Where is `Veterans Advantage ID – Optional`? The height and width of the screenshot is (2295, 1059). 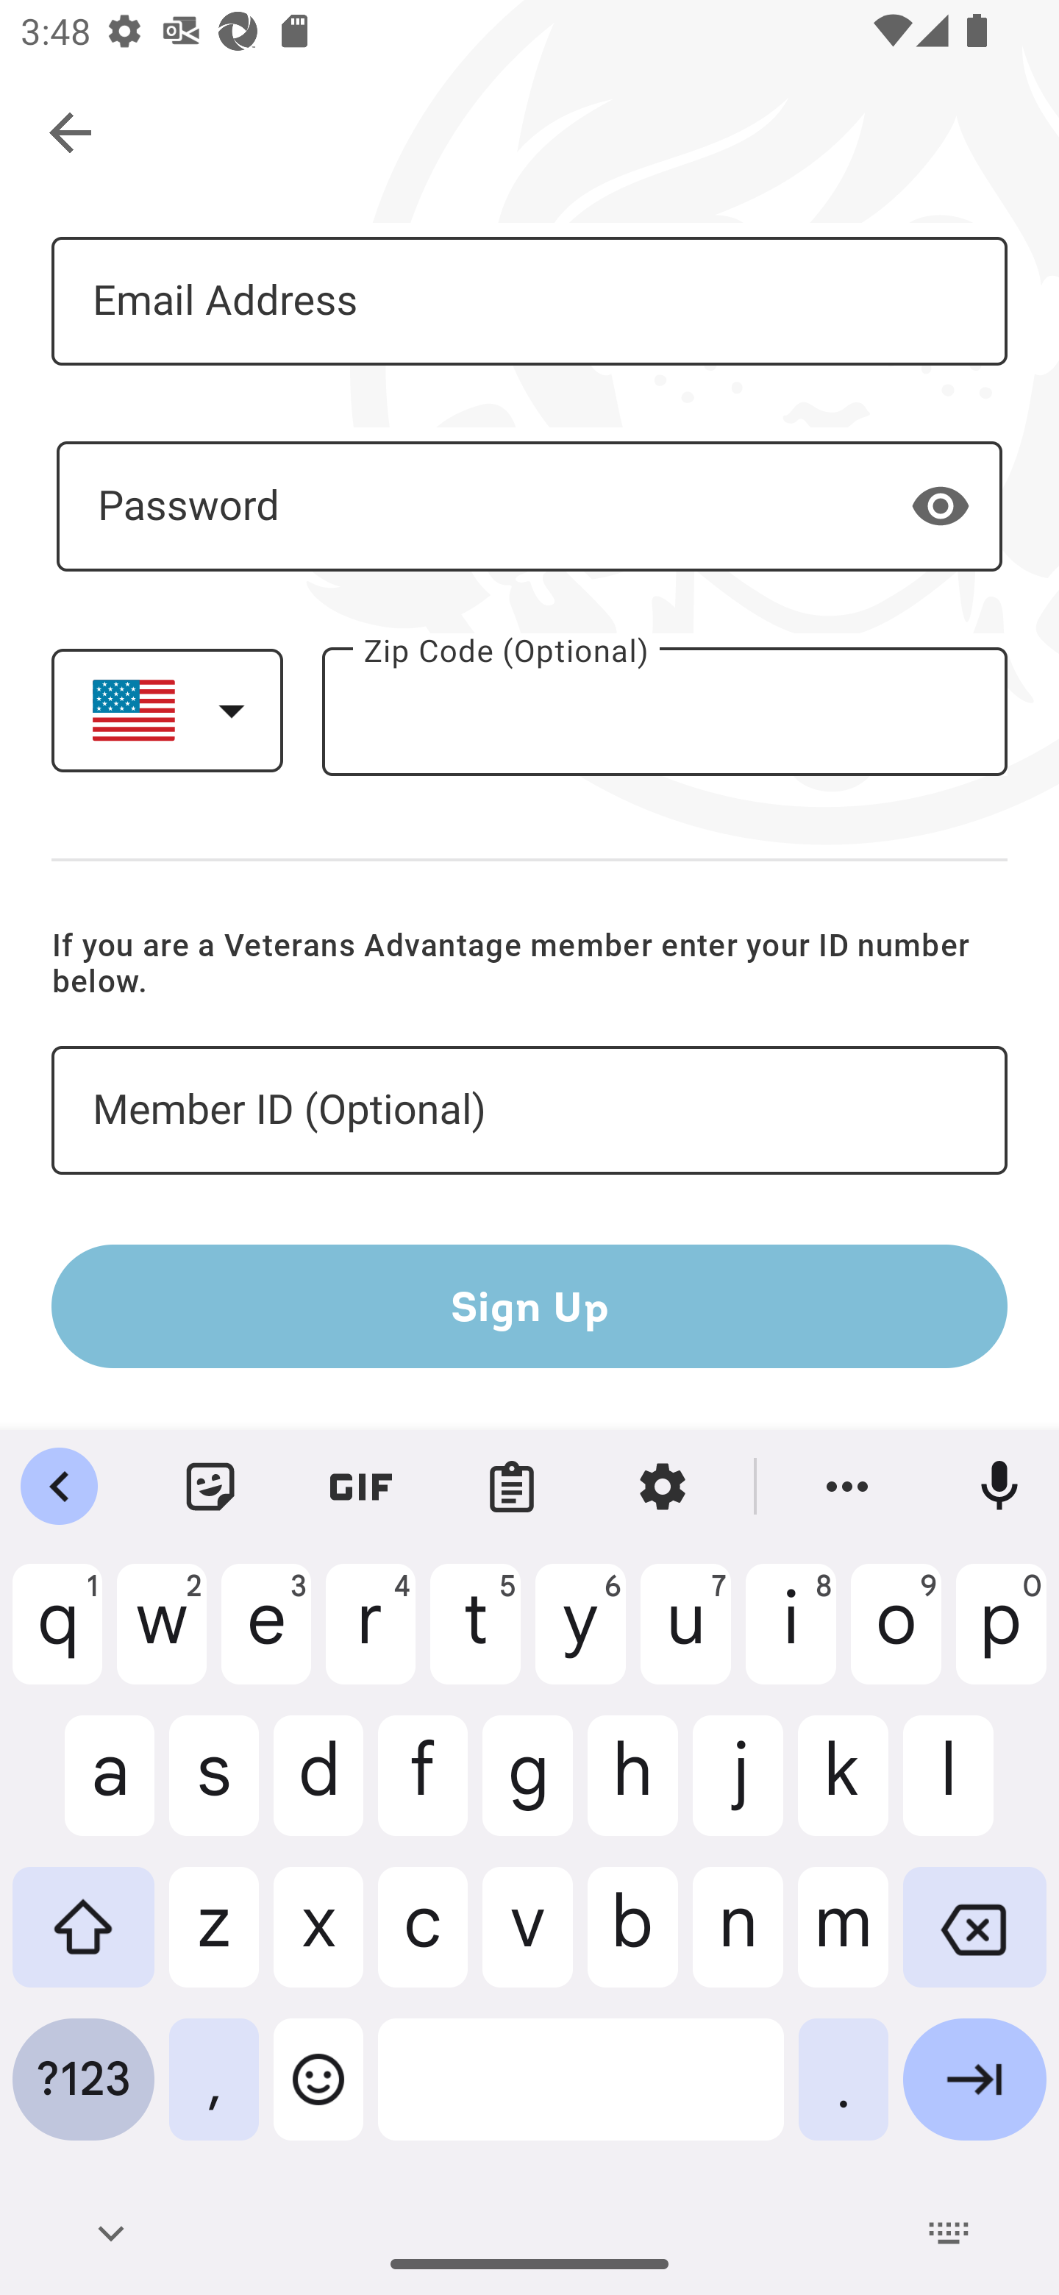 Veterans Advantage ID – Optional is located at coordinates (529, 1111).